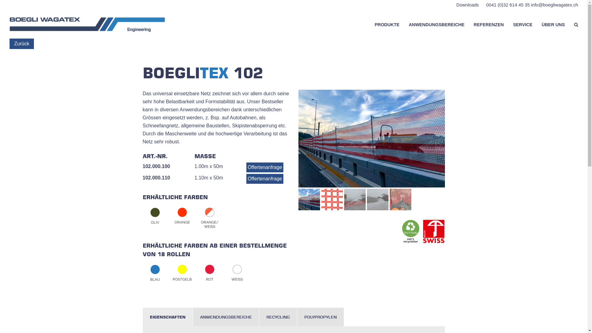 This screenshot has height=333, width=592. What do you see at coordinates (523, 25) in the screenshot?
I see `SERVICE` at bounding box center [523, 25].